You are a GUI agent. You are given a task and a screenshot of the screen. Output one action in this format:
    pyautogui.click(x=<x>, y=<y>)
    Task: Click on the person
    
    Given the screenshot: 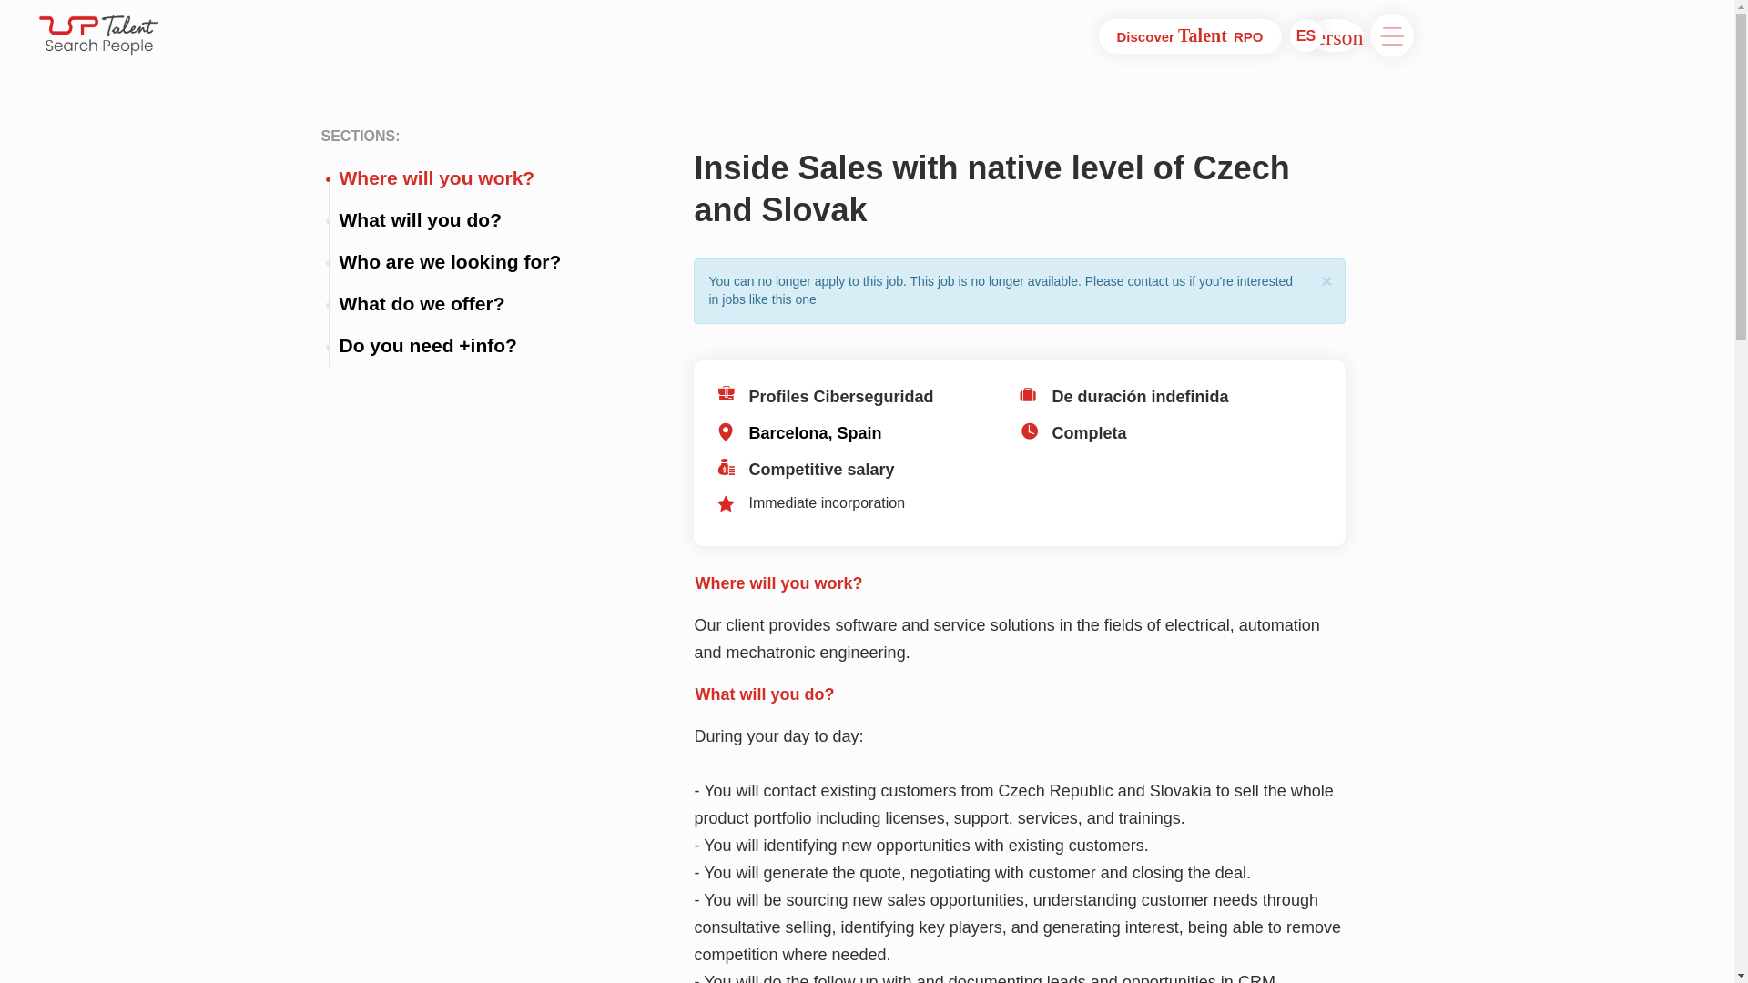 What is the action you would take?
    pyautogui.click(x=1335, y=35)
    